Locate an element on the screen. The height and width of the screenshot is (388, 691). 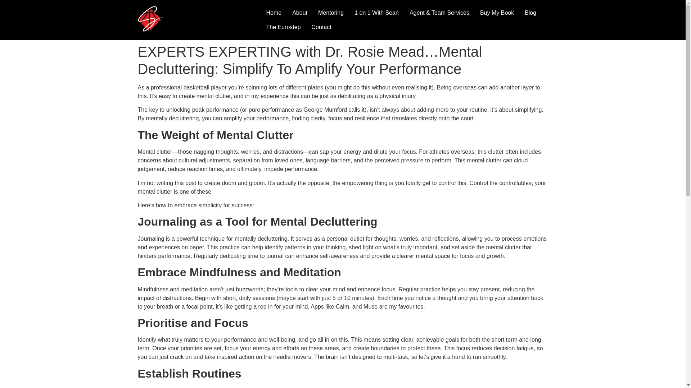
About is located at coordinates (299, 13).